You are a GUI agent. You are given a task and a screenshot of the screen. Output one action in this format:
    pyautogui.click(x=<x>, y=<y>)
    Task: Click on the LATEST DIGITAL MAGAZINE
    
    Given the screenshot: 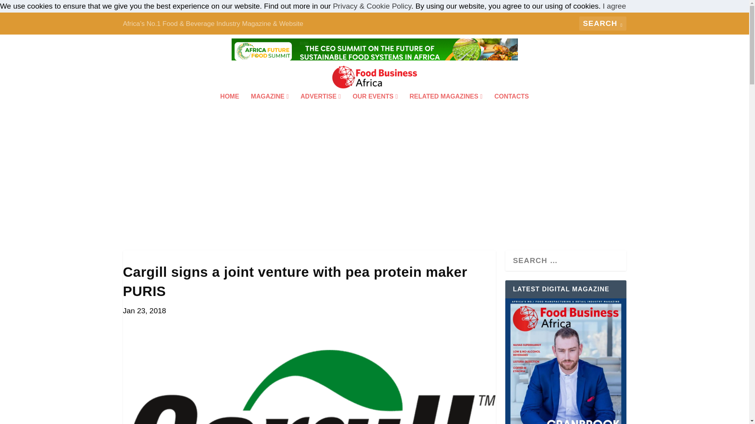 What is the action you would take?
    pyautogui.click(x=565, y=361)
    